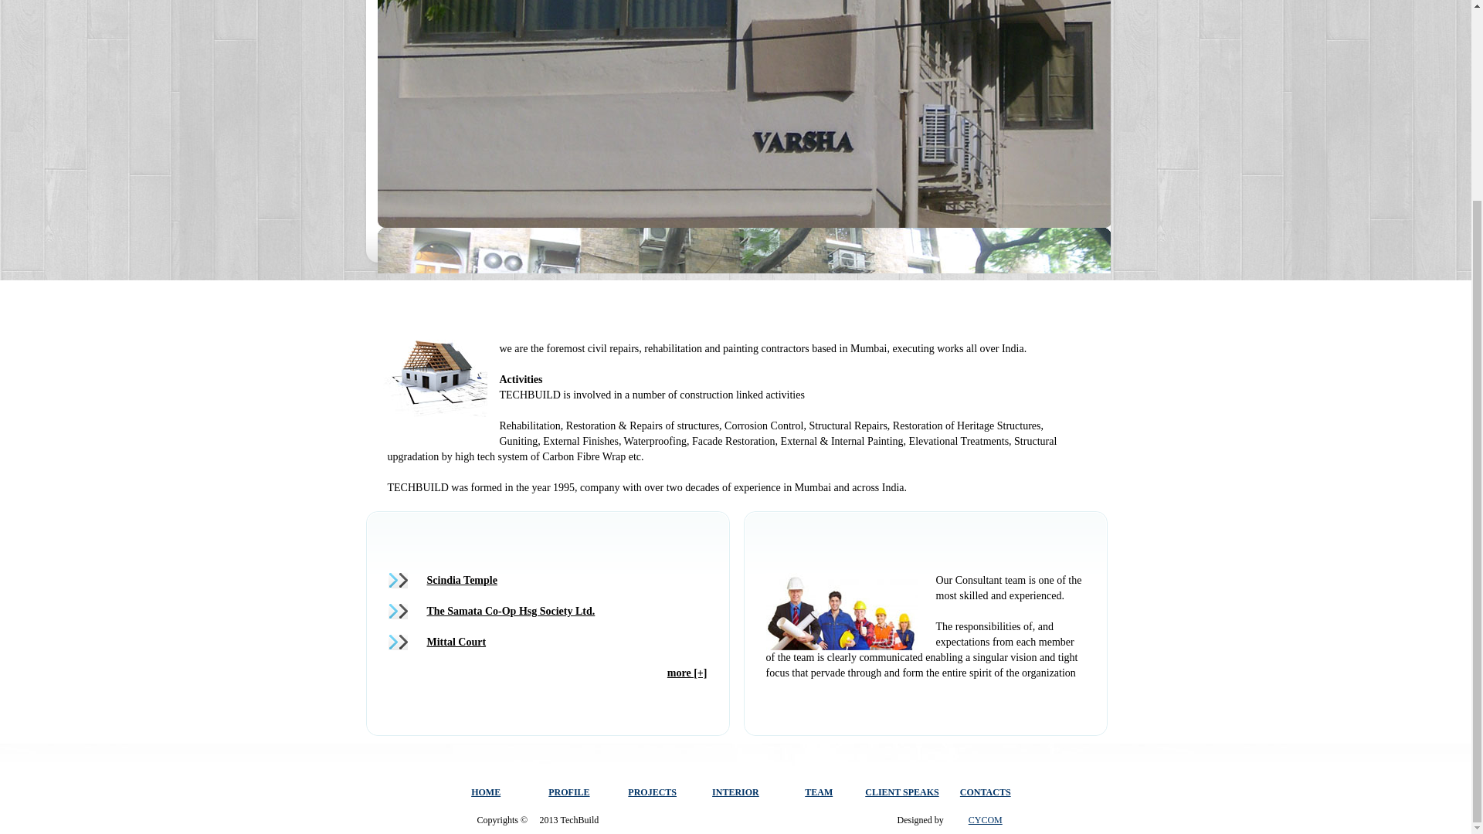 The image size is (1483, 834). What do you see at coordinates (486, 792) in the screenshot?
I see `HOME` at bounding box center [486, 792].